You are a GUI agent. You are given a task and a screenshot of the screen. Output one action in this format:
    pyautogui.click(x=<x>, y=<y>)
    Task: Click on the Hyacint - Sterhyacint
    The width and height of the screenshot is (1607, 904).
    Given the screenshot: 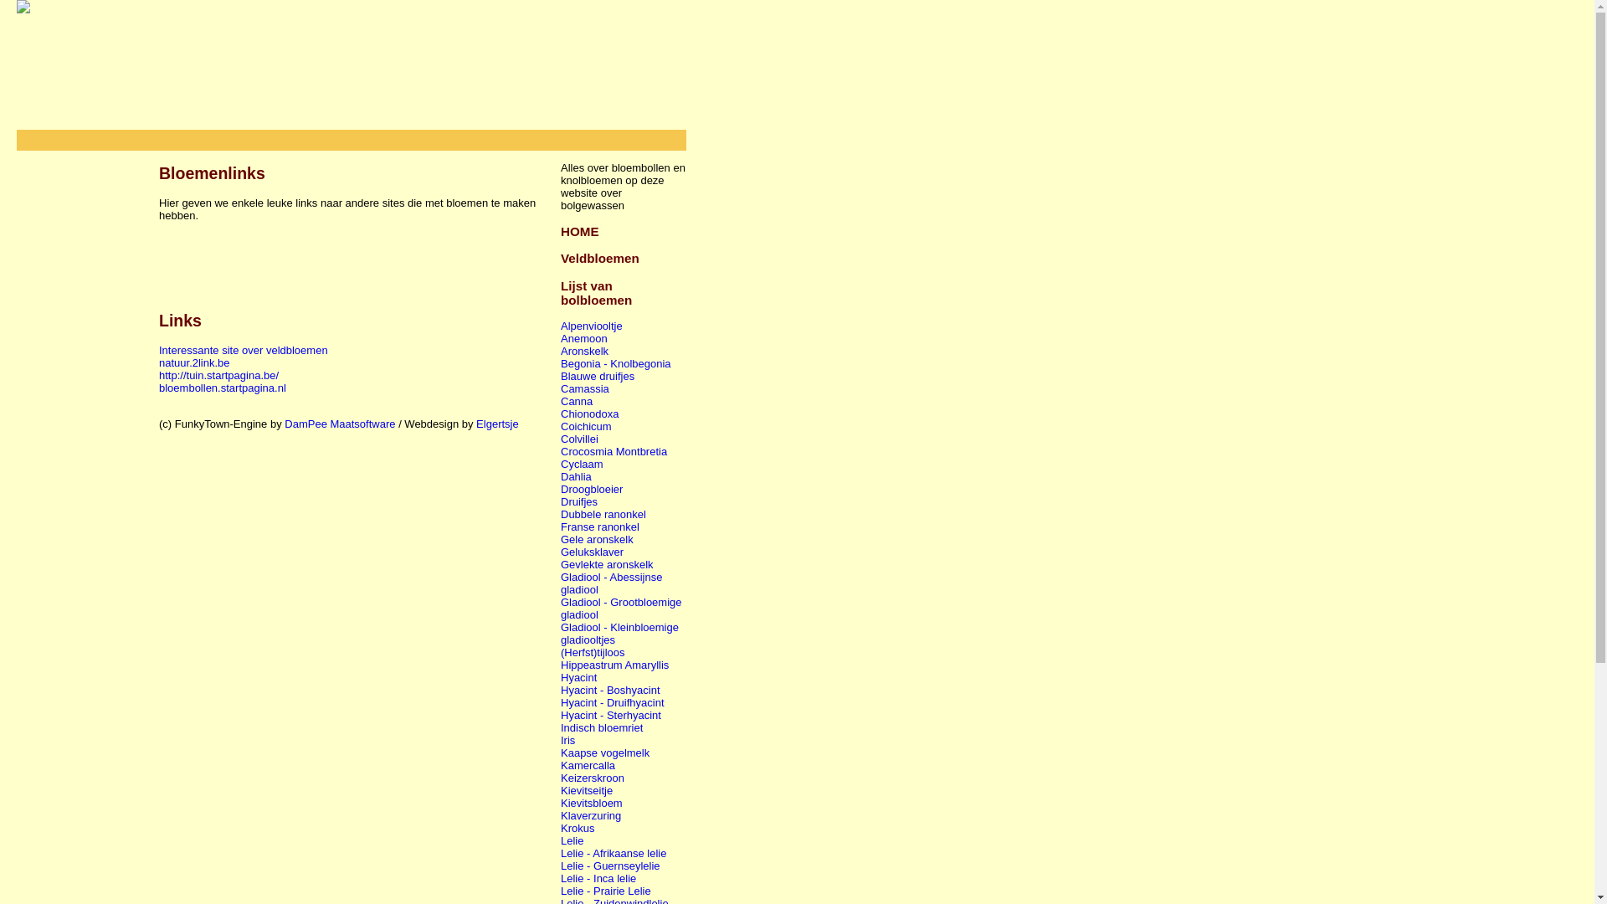 What is the action you would take?
    pyautogui.click(x=611, y=715)
    